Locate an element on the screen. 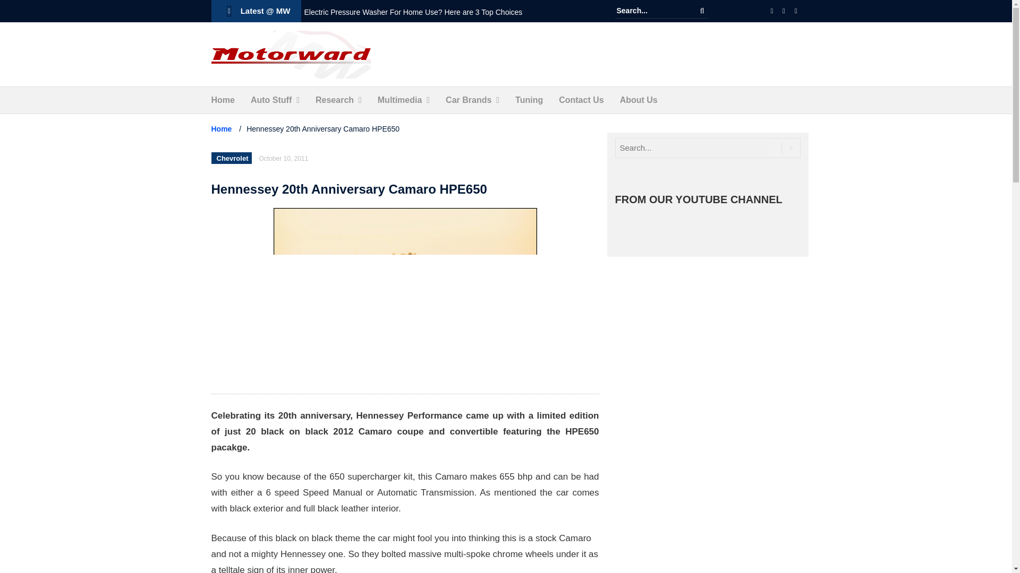 Image resolution: width=1020 pixels, height=573 pixels. Hennessey 20th Anniversary Camaro HPE650 1 is located at coordinates (405, 296).